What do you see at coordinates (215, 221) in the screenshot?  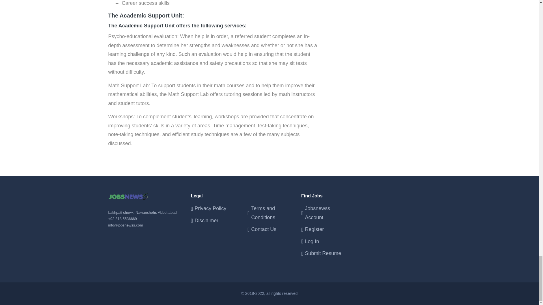 I see `Disclaimer` at bounding box center [215, 221].